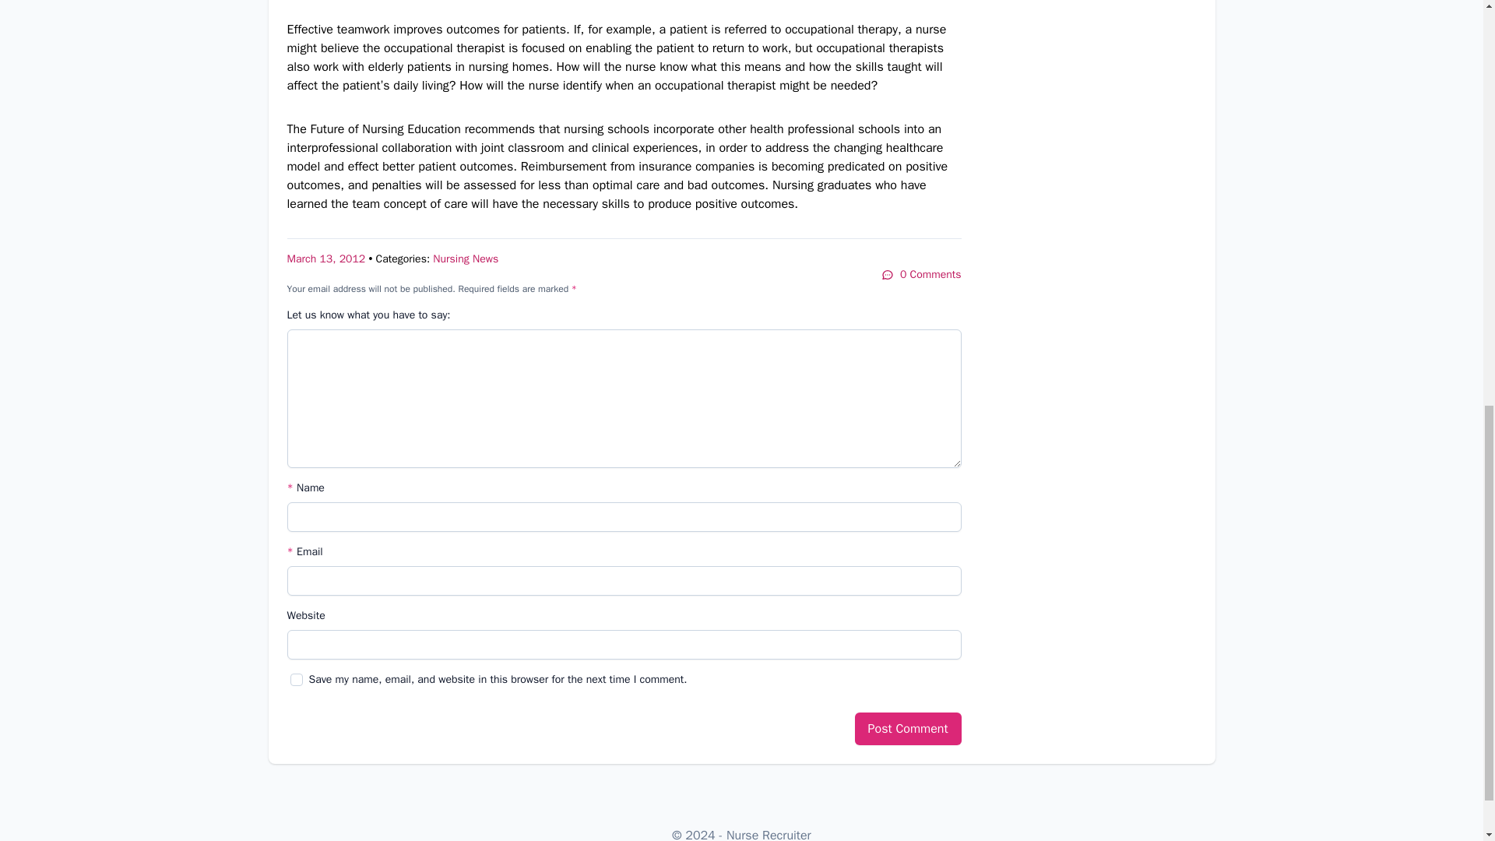 This screenshot has width=1495, height=841. I want to click on Permalink to Changing the Face of Nursing Education, so click(325, 259).